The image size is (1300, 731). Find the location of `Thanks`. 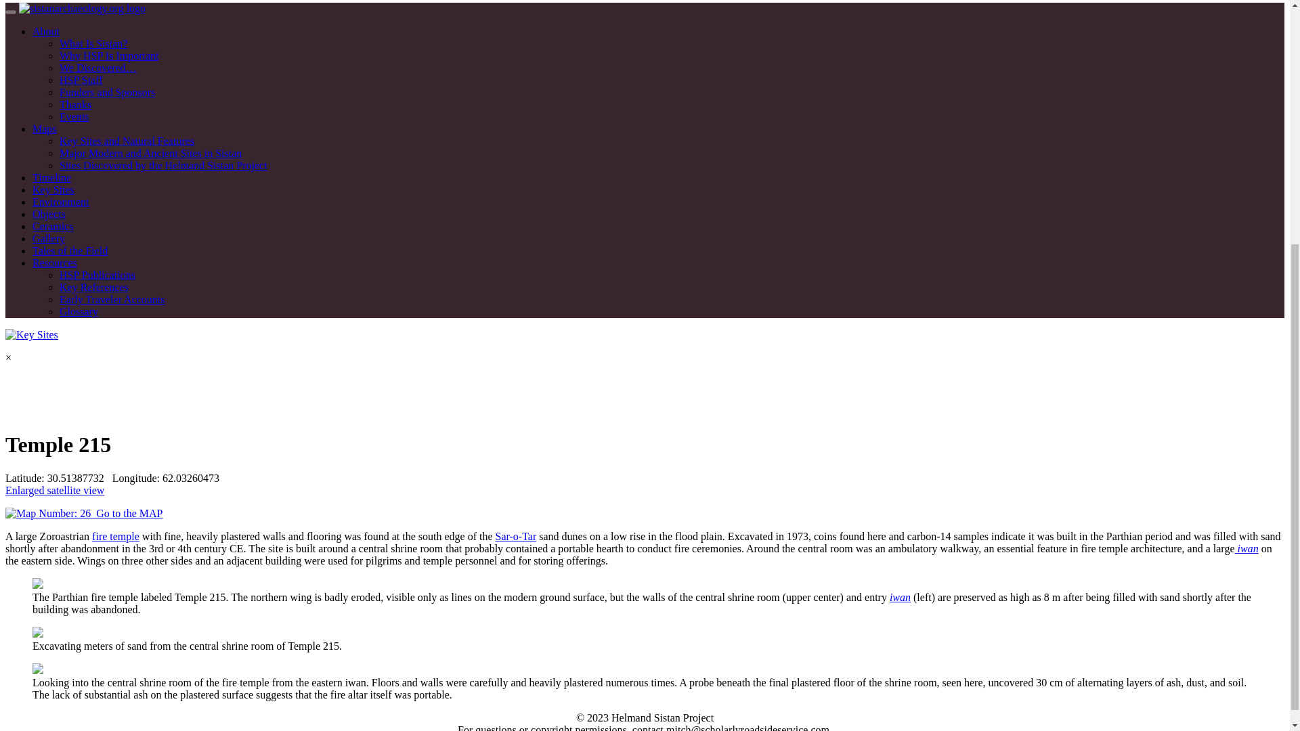

Thanks is located at coordinates (75, 104).